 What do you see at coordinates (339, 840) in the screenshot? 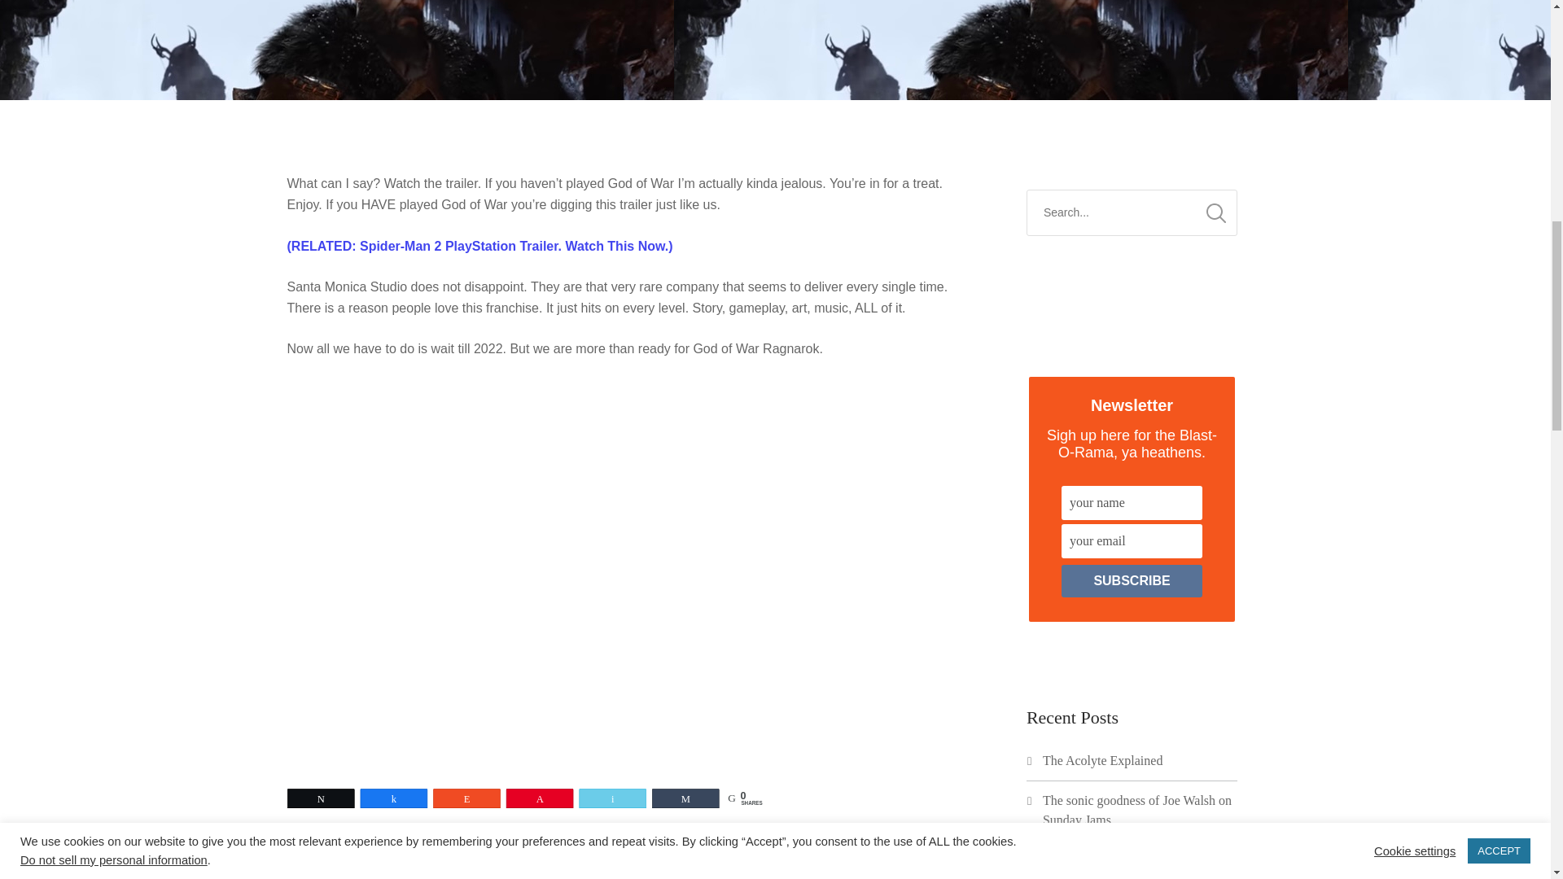
I see `game trailers` at bounding box center [339, 840].